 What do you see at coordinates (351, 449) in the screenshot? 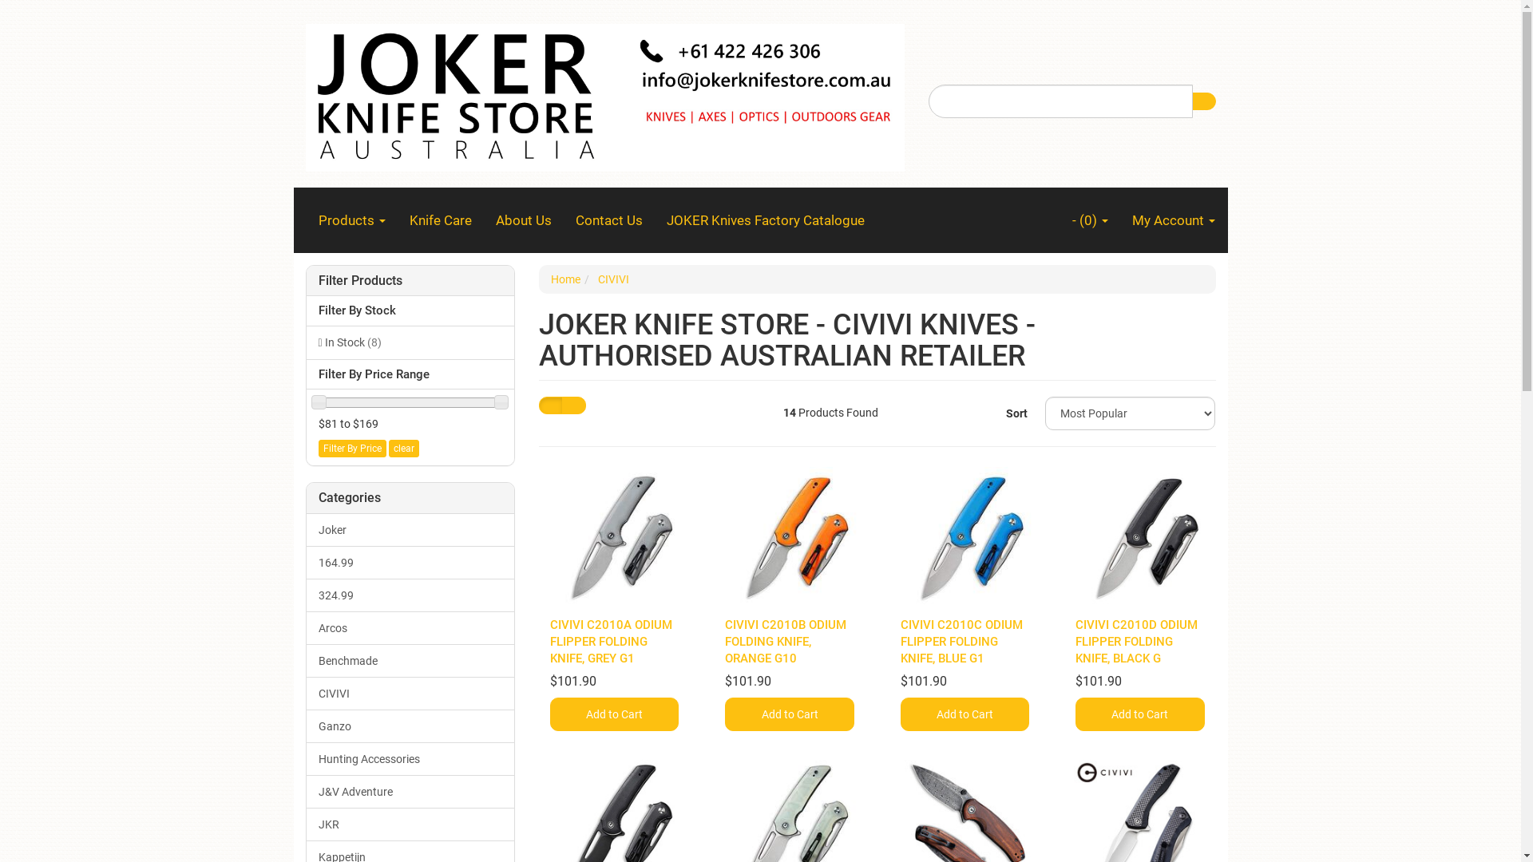
I see `Filter By Price` at bounding box center [351, 449].